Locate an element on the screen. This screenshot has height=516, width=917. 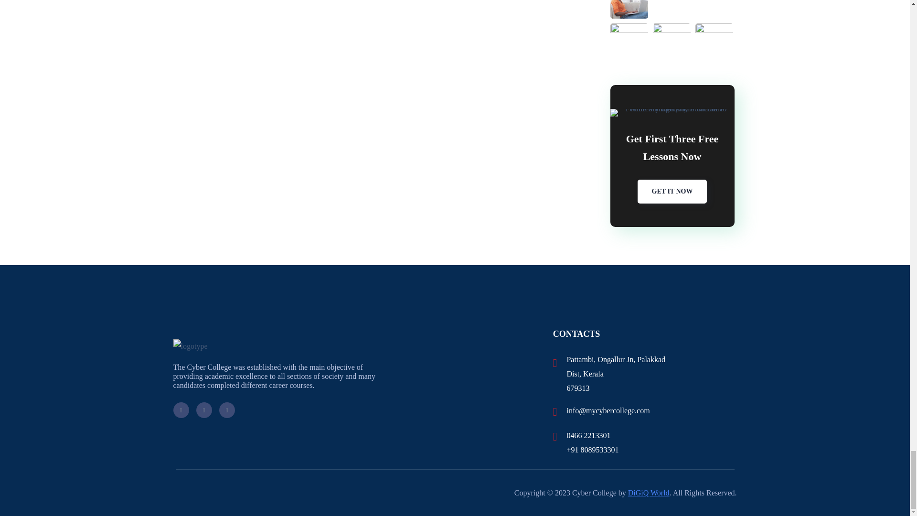
Facebook is located at coordinates (181, 410).